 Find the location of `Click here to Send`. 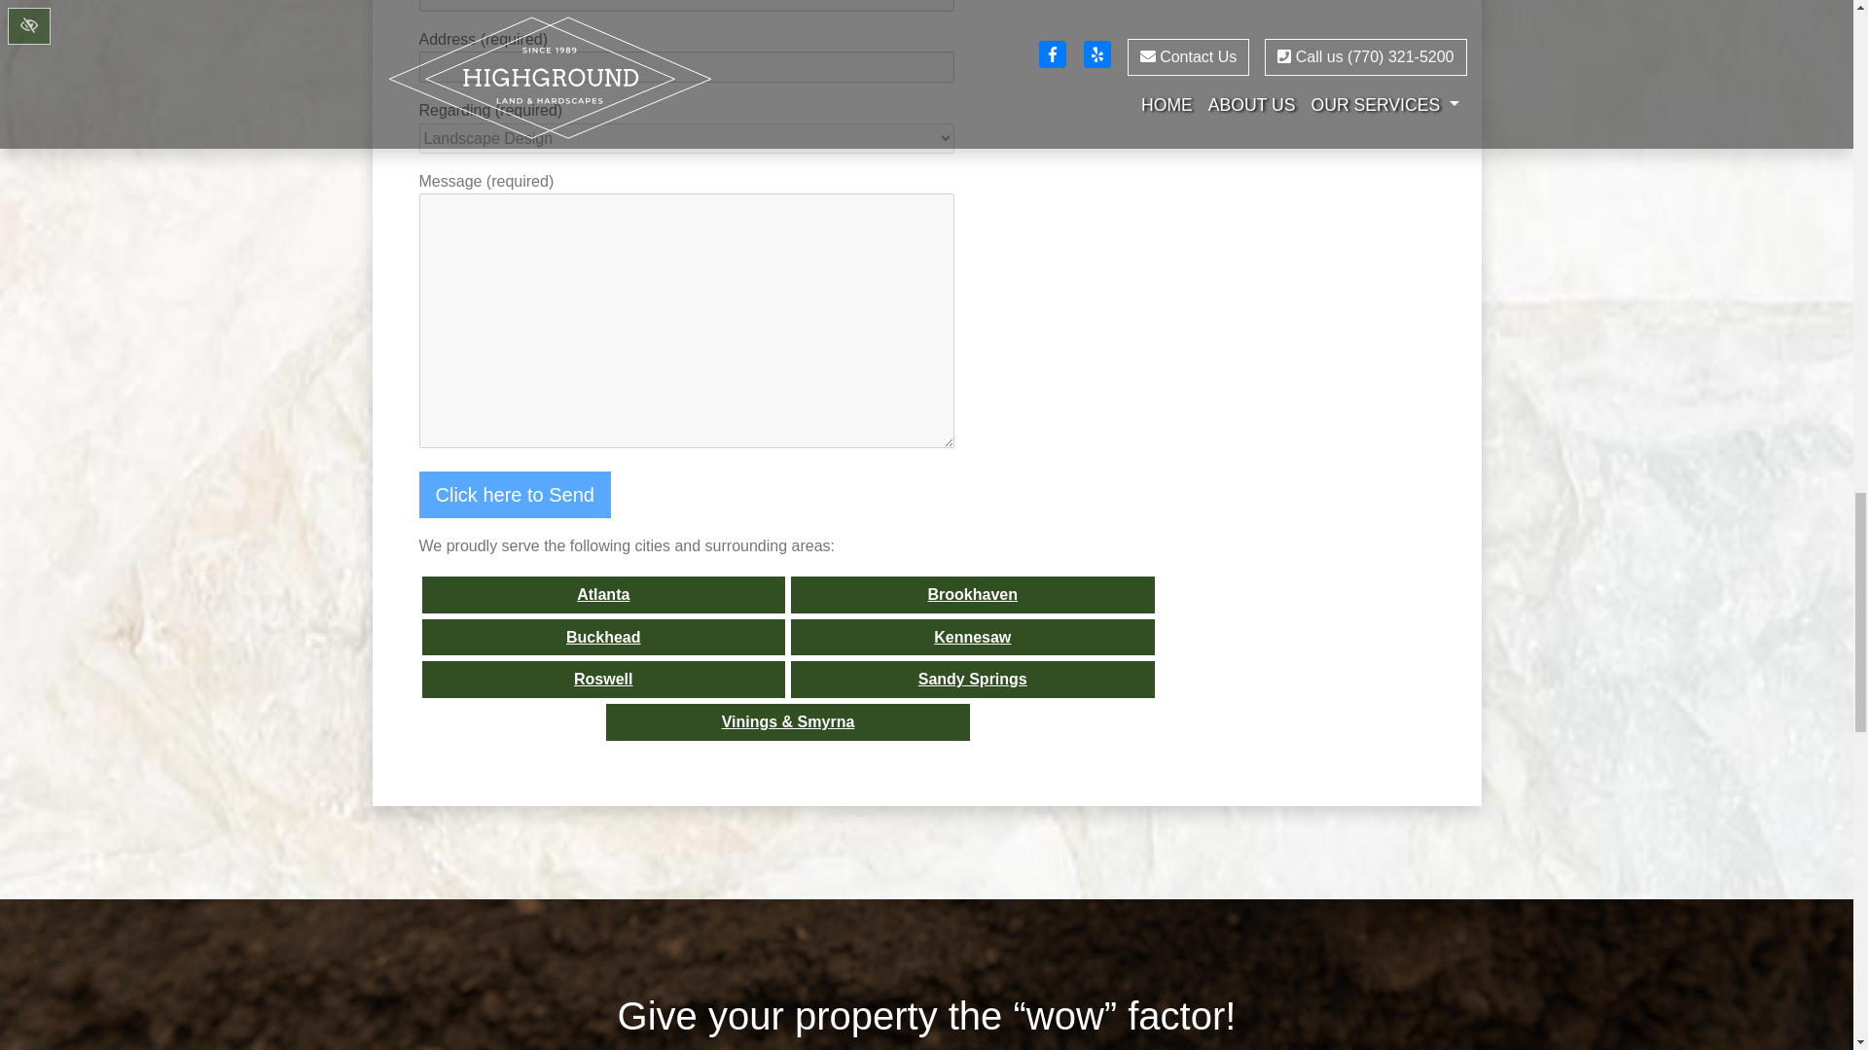

Click here to Send is located at coordinates (514, 494).